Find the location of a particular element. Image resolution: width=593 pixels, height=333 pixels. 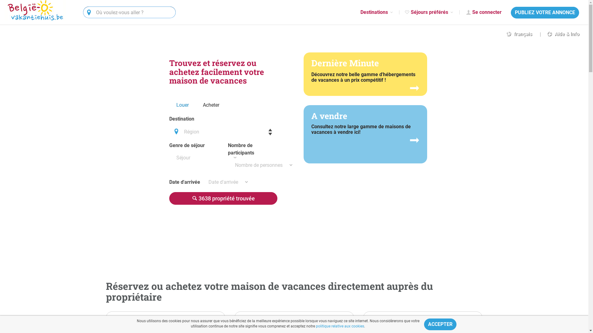

Aide & Info is located at coordinates (556, 34).